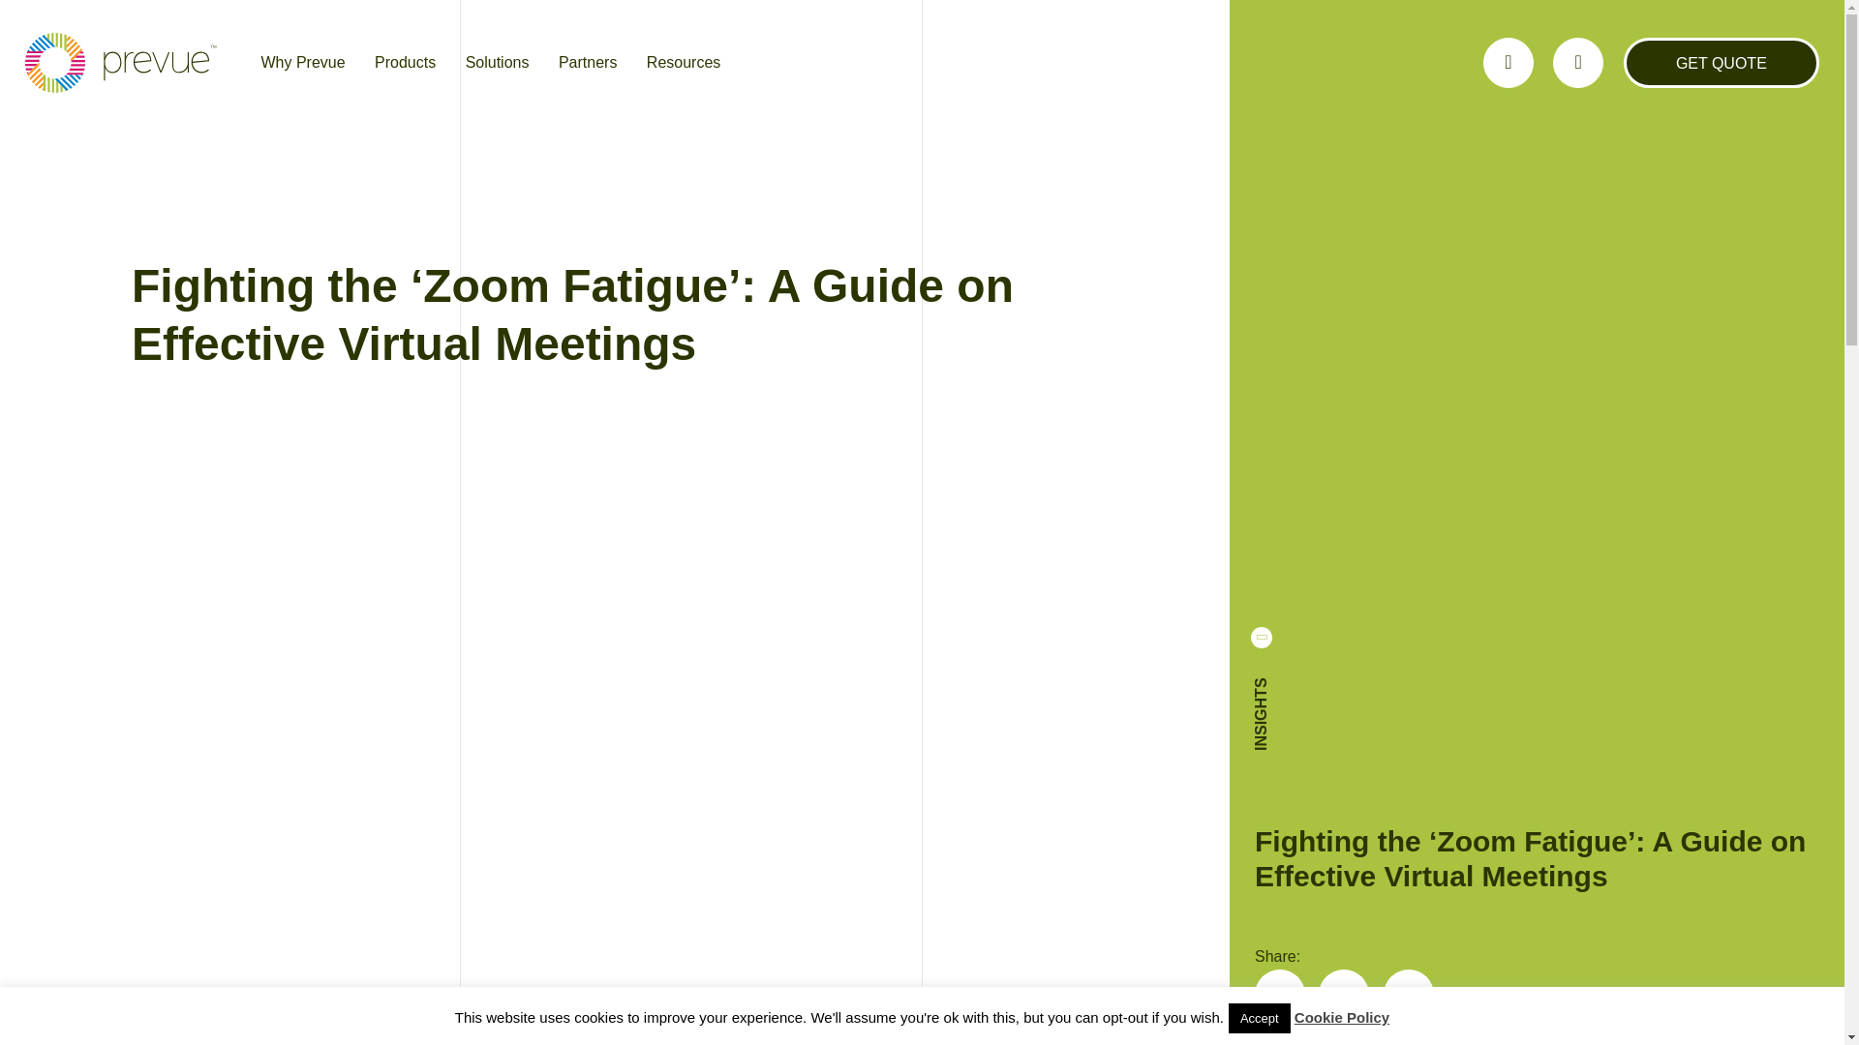 The width and height of the screenshot is (1859, 1045). I want to click on LOGIN, so click(1509, 62).